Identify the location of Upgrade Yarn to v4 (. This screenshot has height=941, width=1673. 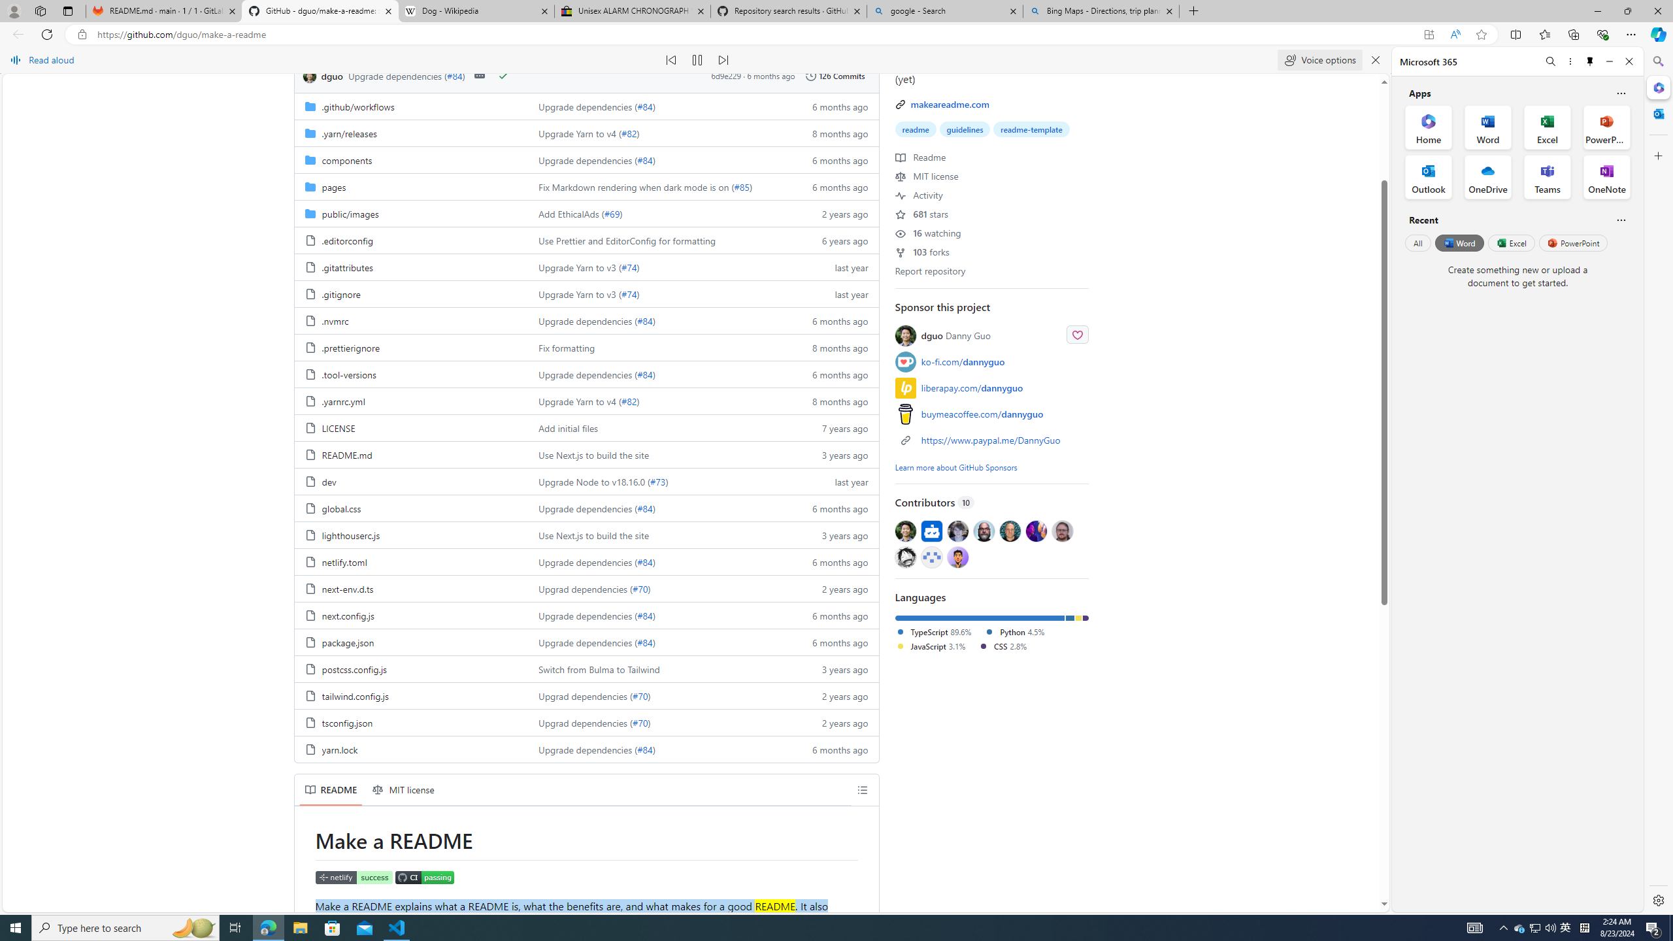
(579, 401).